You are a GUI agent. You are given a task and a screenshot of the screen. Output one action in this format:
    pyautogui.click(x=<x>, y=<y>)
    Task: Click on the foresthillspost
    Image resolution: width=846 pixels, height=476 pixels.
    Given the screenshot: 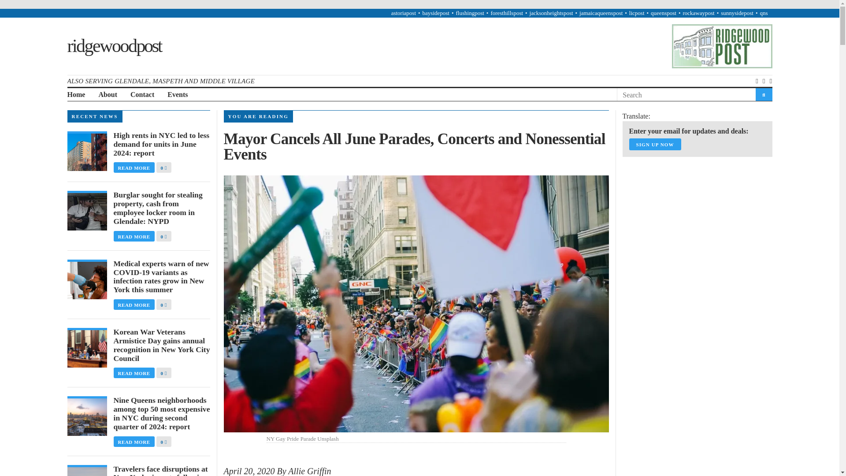 What is the action you would take?
    pyautogui.click(x=507, y=12)
    